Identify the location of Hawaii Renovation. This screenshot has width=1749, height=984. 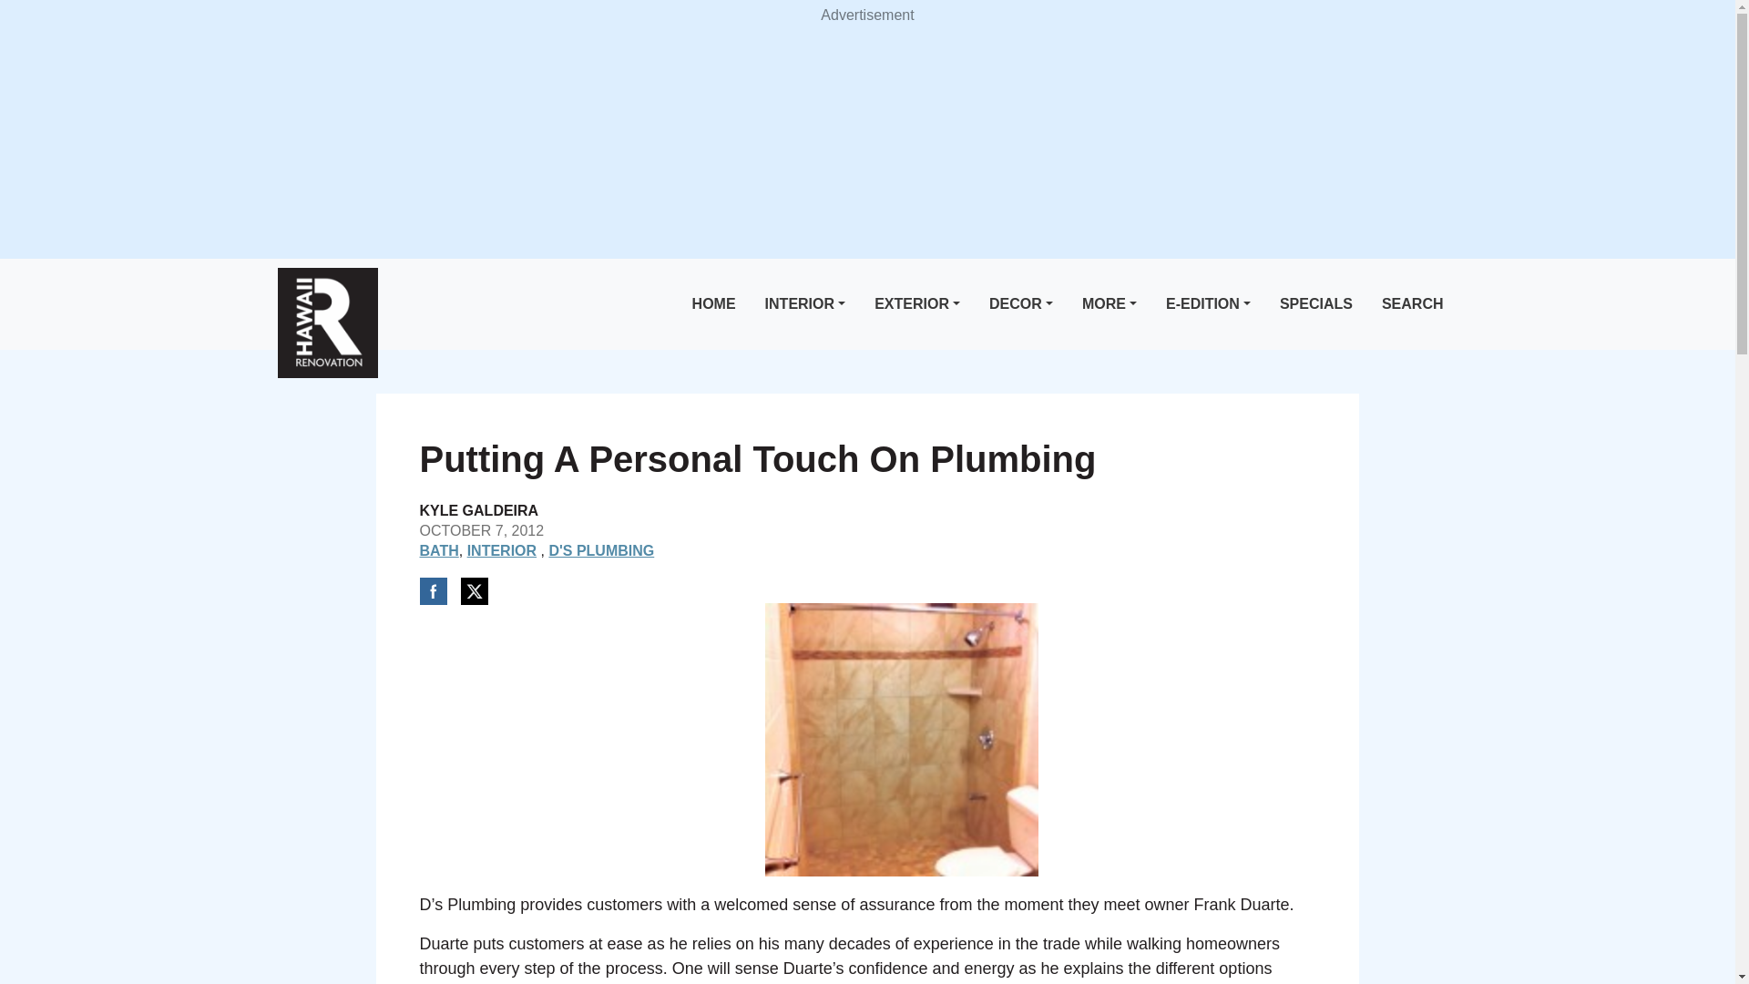
(326, 323).